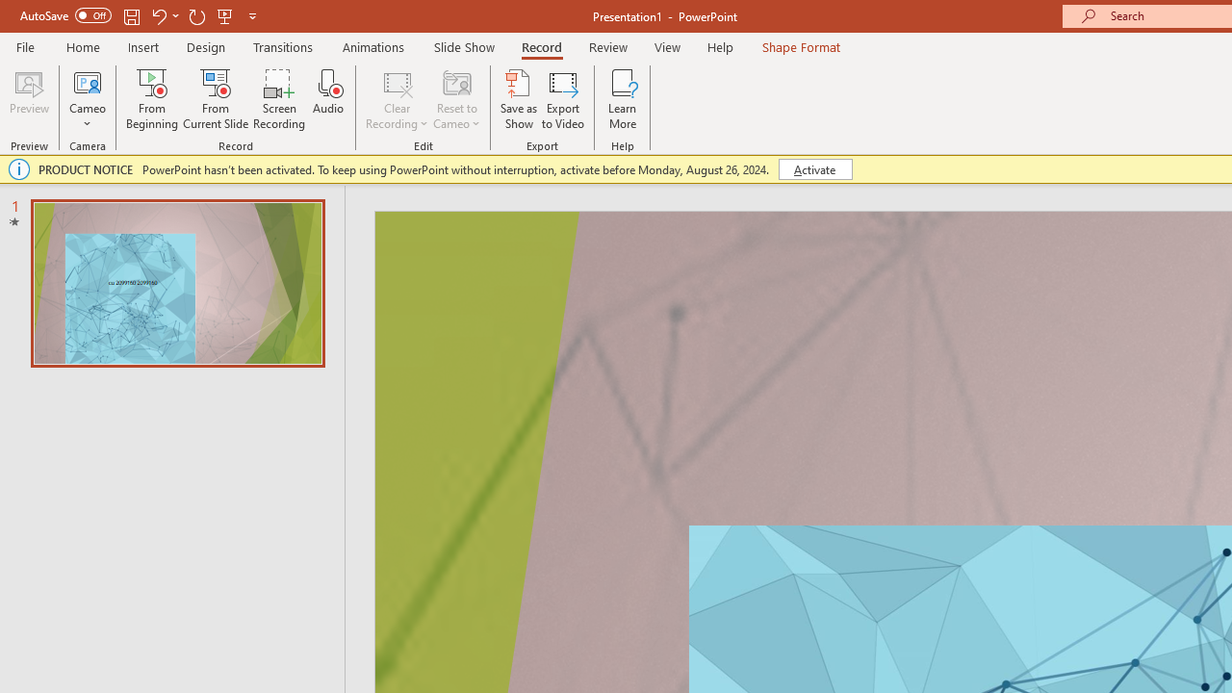 This screenshot has height=693, width=1232. What do you see at coordinates (814, 169) in the screenshot?
I see `Activate` at bounding box center [814, 169].